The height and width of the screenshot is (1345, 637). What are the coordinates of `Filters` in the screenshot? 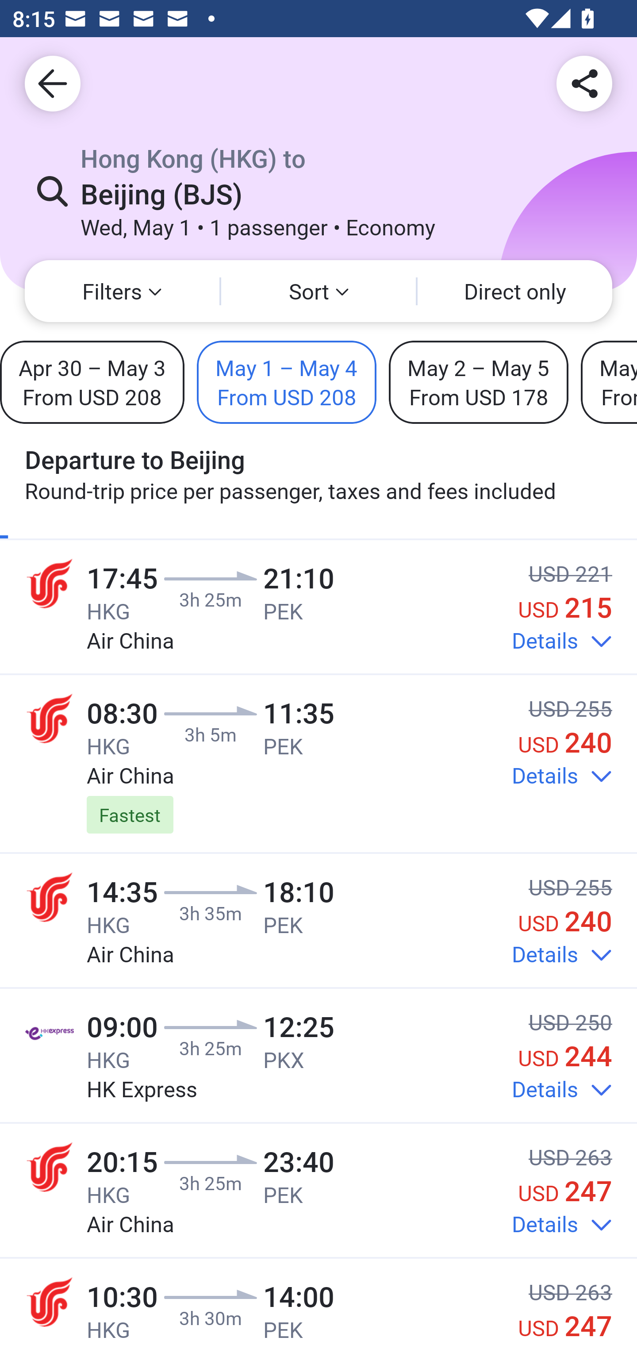 It's located at (122, 291).